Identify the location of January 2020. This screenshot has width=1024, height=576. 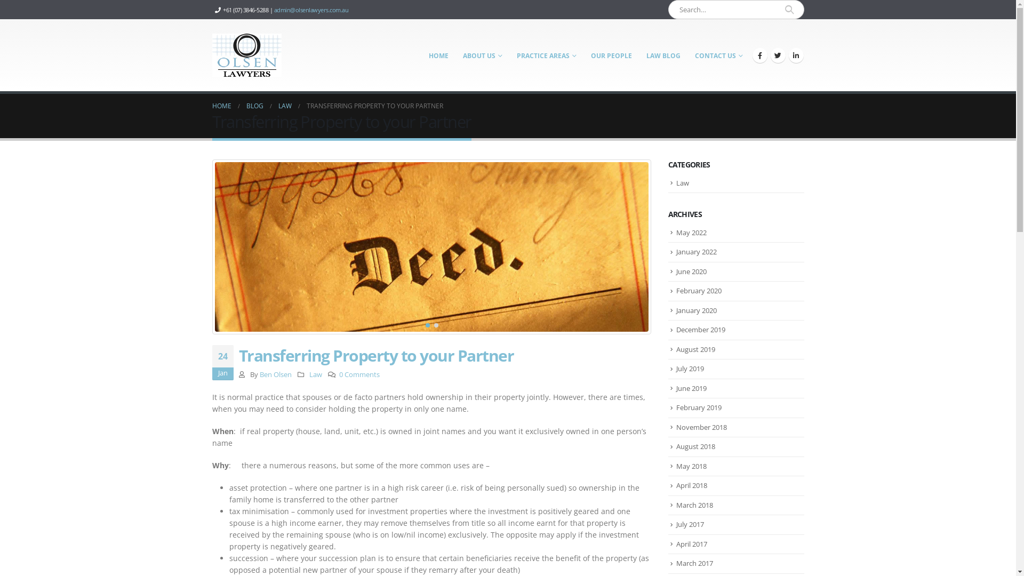
(697, 310).